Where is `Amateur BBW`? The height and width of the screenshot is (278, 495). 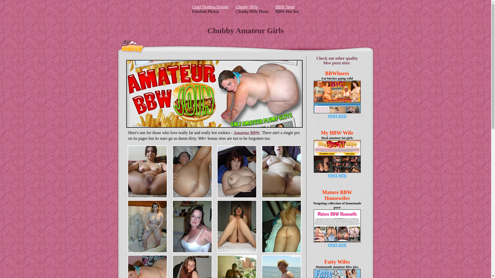
Amateur BBW is located at coordinates (247, 133).